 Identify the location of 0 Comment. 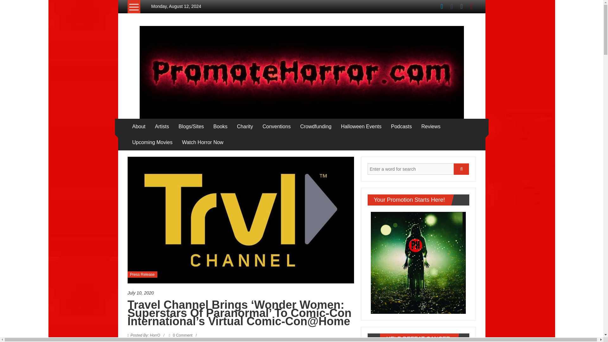
(180, 335).